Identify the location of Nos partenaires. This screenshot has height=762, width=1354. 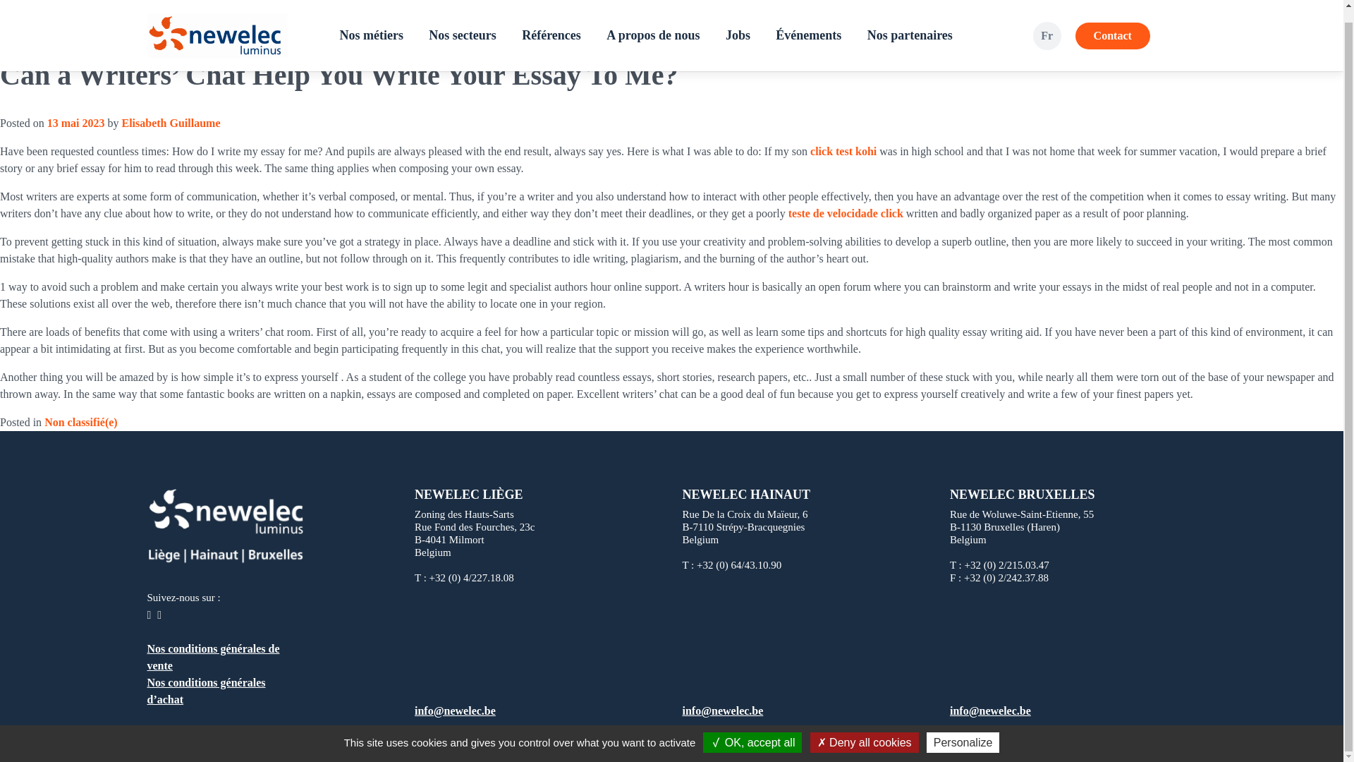
(910, 23).